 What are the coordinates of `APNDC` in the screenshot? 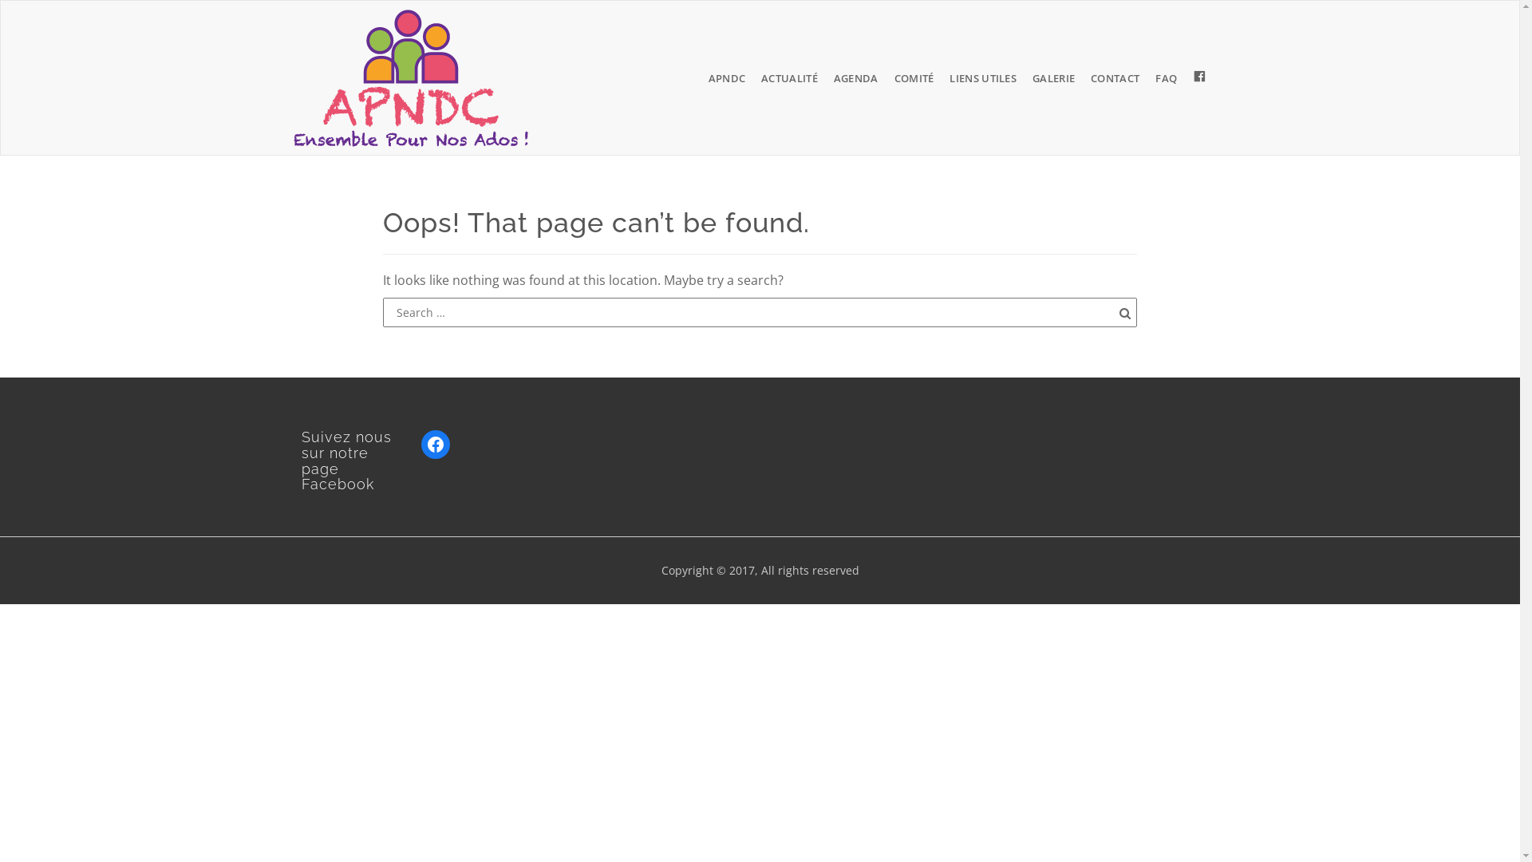 It's located at (728, 78).